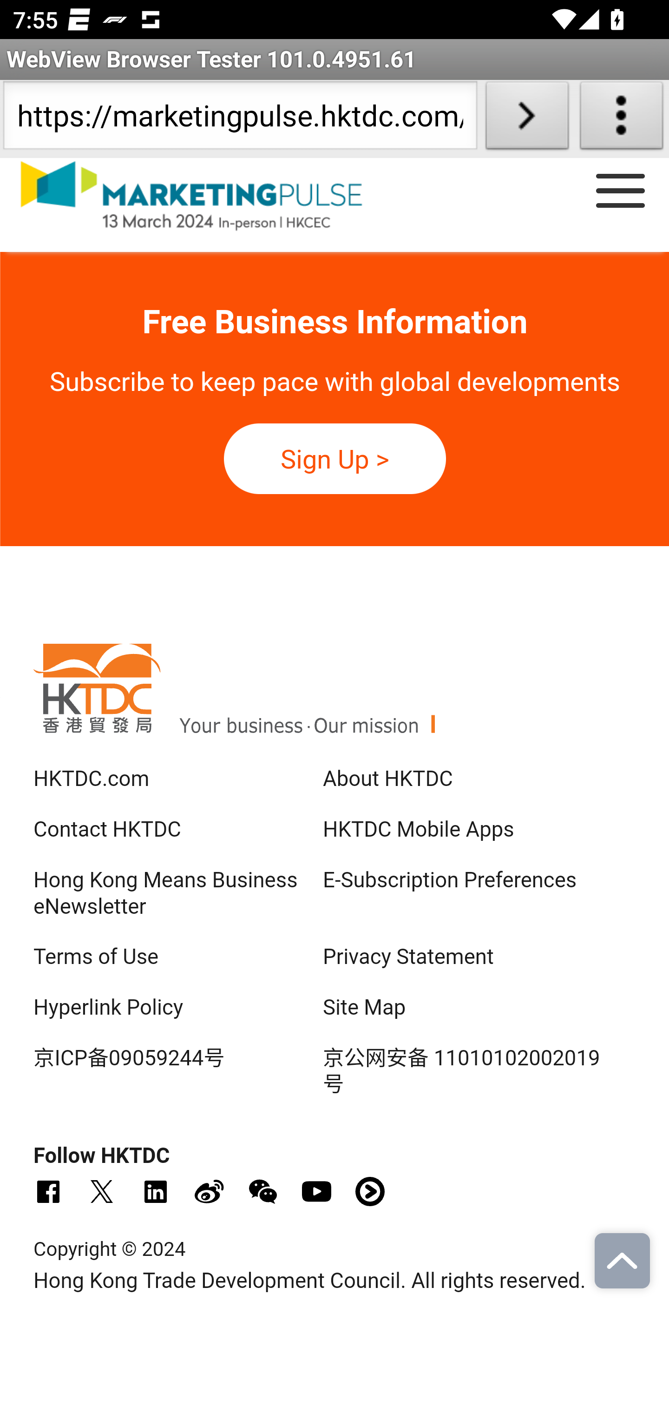  I want to click on HKTDC.com, so click(335, 704).